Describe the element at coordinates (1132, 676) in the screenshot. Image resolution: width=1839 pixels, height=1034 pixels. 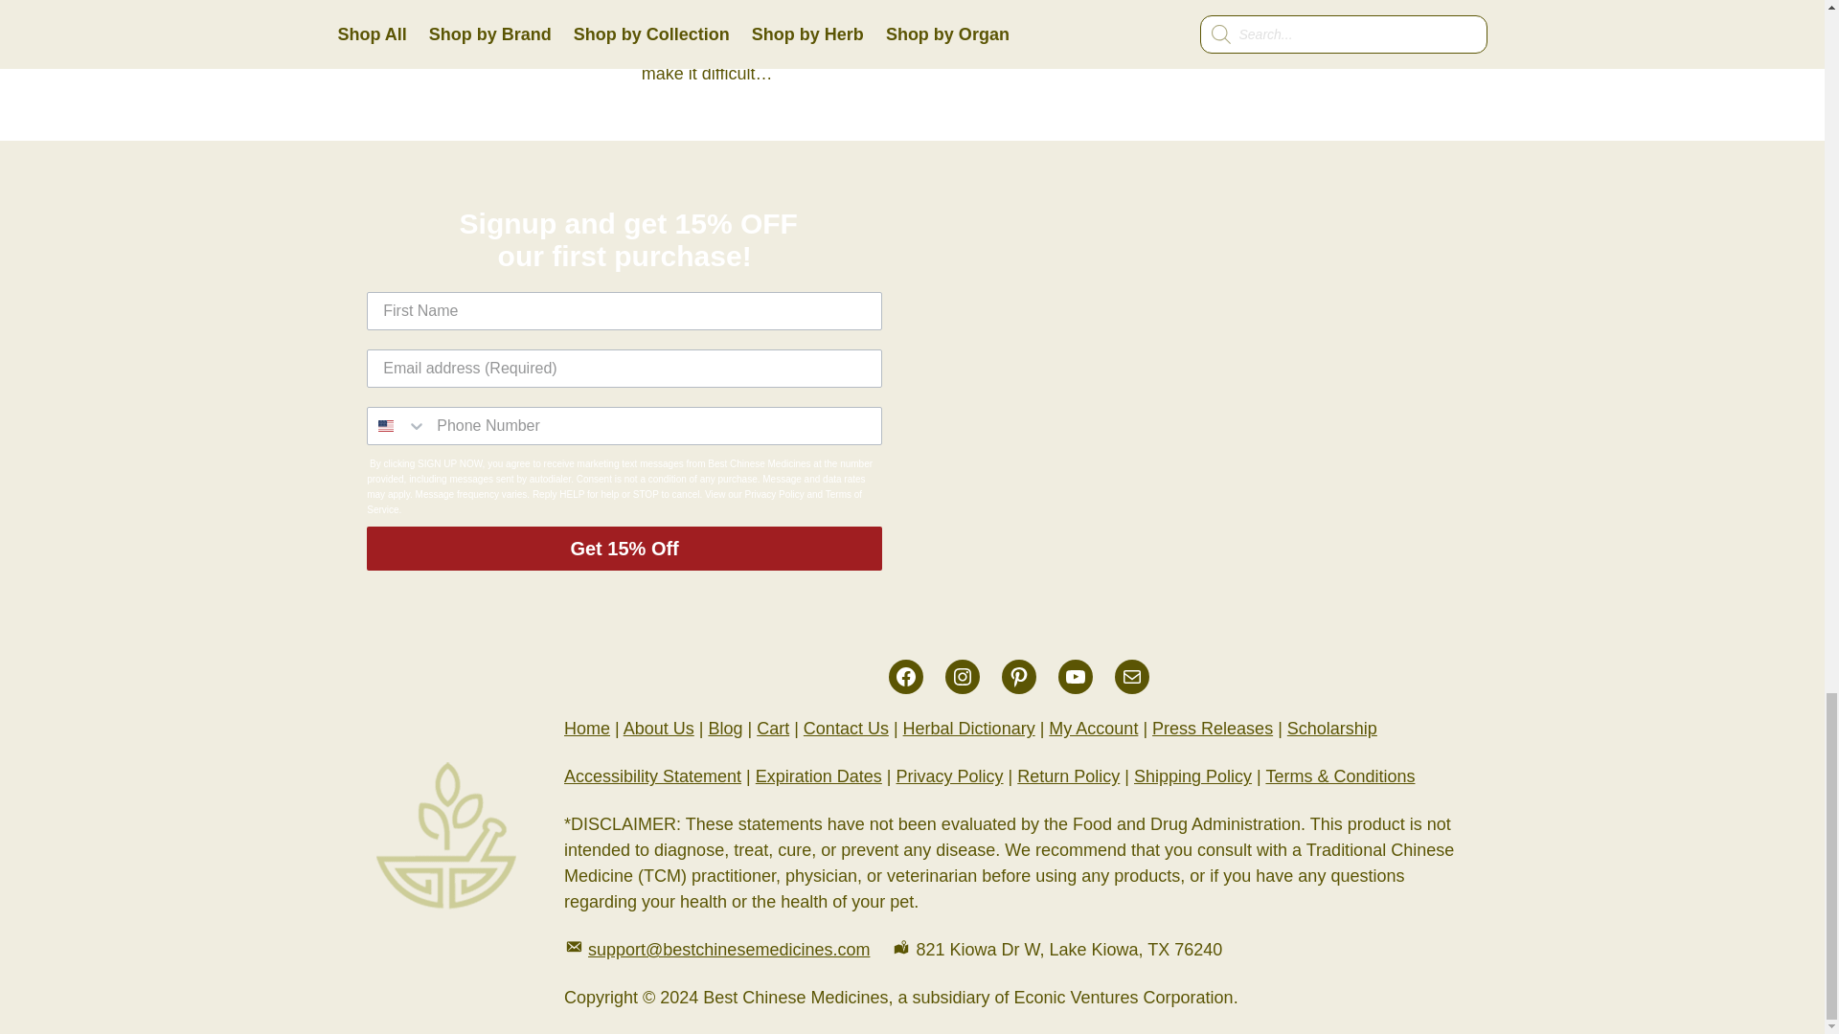
I see `Mail` at that location.